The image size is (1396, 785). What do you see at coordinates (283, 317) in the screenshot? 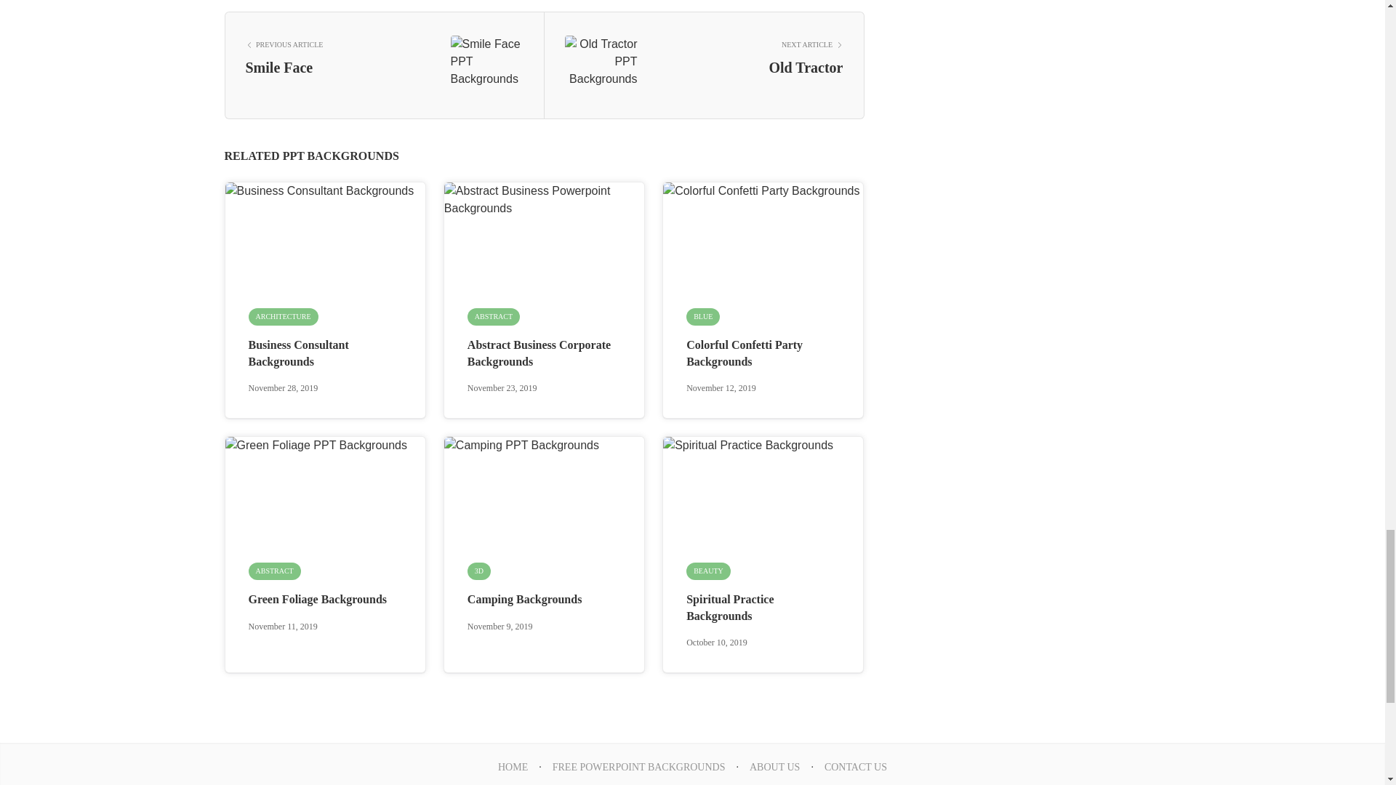
I see `View all posts in Architecture` at bounding box center [283, 317].